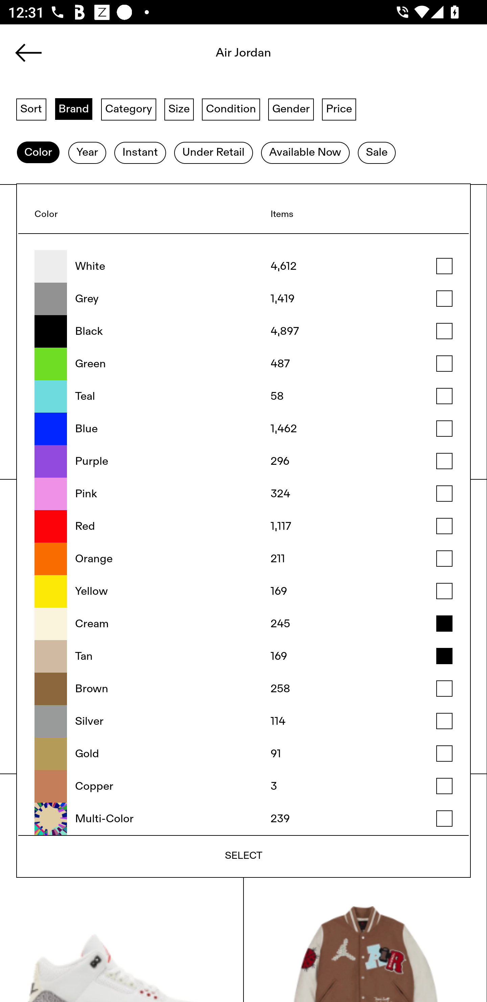 The height and width of the screenshot is (1002, 487). Describe the element at coordinates (243, 754) in the screenshot. I see `Gold 91` at that location.